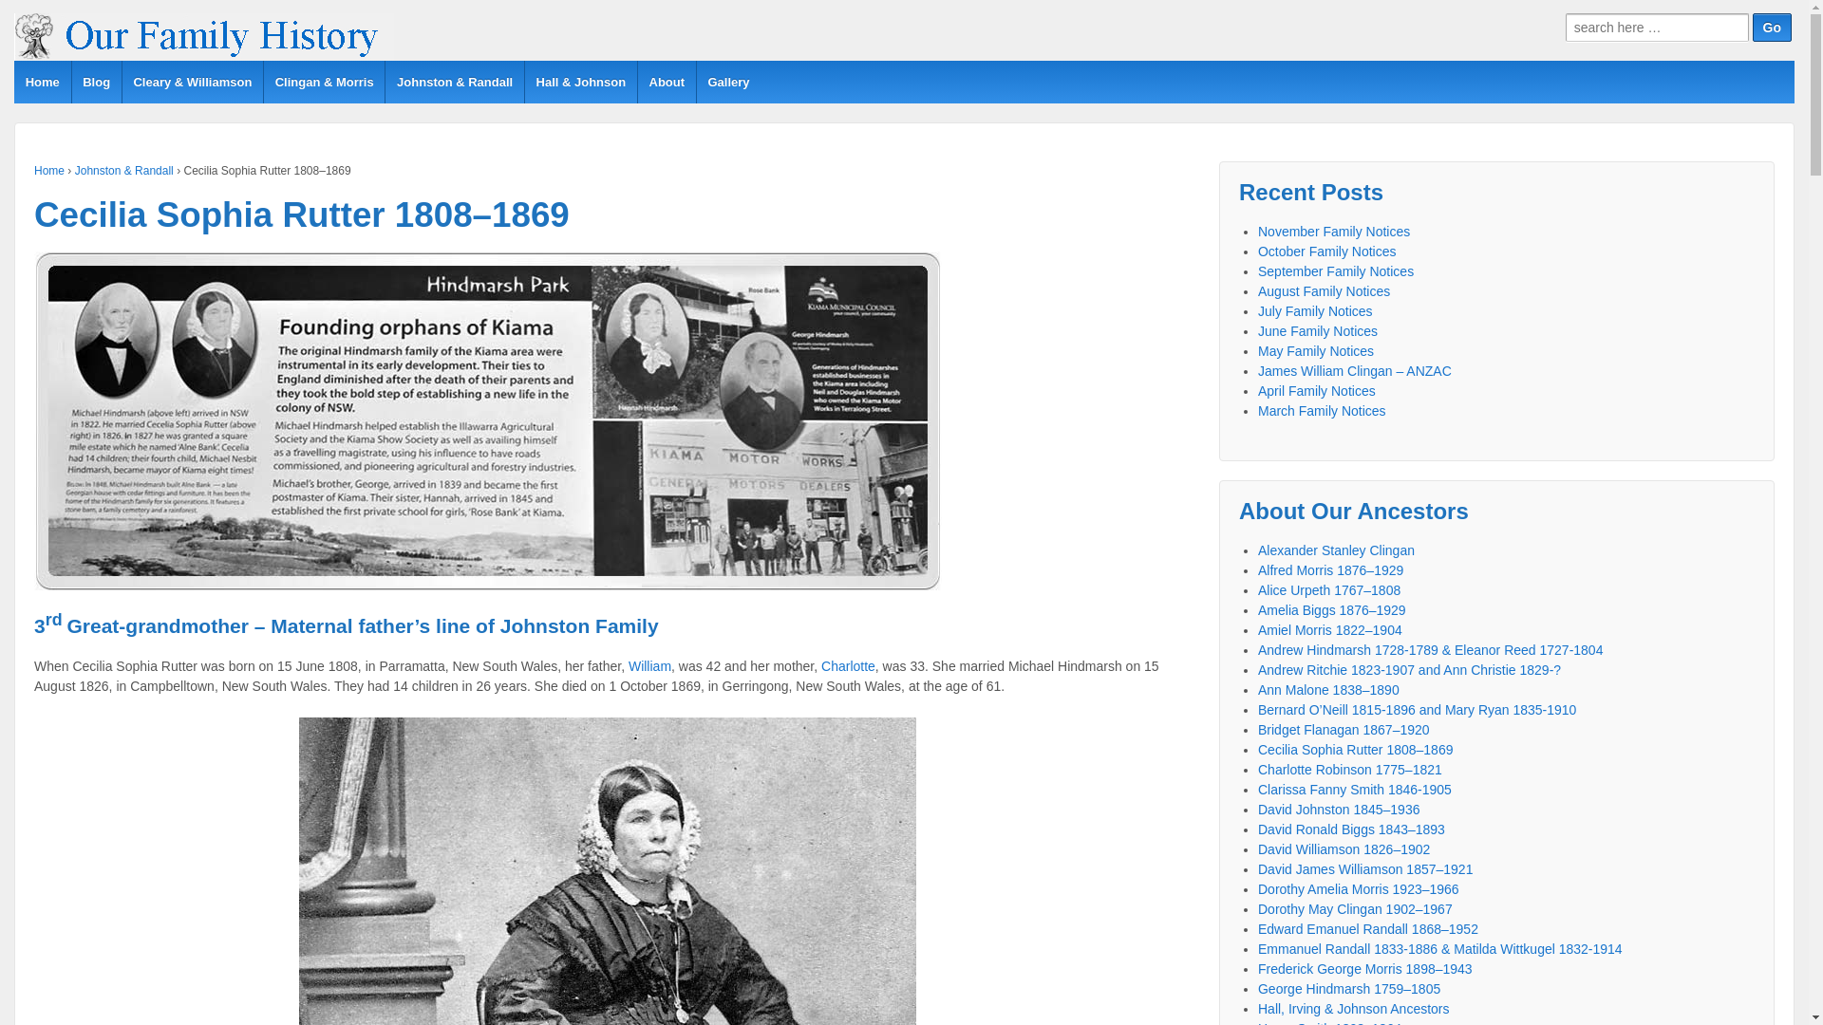  What do you see at coordinates (454, 82) in the screenshot?
I see `Johnston & Randall` at bounding box center [454, 82].